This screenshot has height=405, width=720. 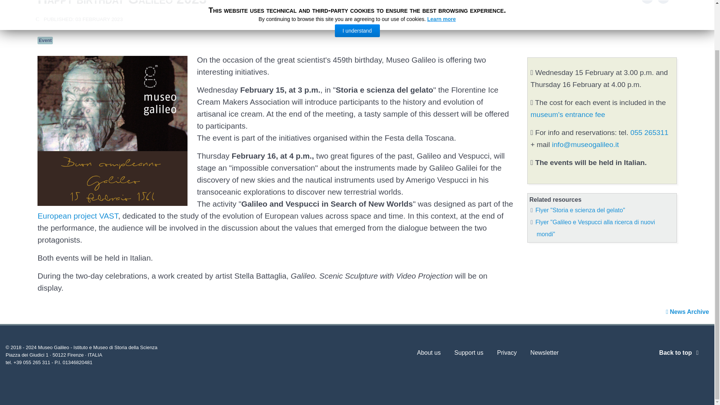 What do you see at coordinates (544, 354) in the screenshot?
I see `Newsletter` at bounding box center [544, 354].